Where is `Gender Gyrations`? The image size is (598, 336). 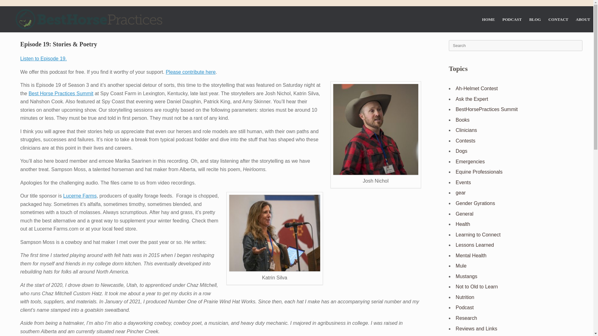 Gender Gyrations is located at coordinates (475, 203).